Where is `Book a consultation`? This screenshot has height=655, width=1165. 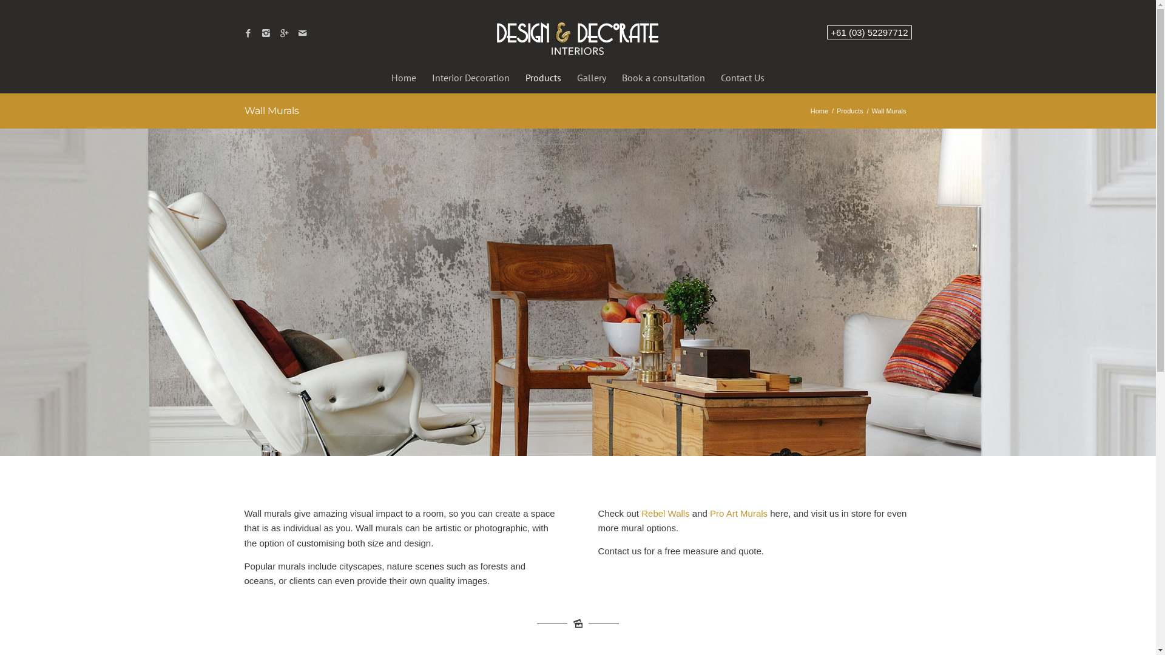 Book a consultation is located at coordinates (664, 78).